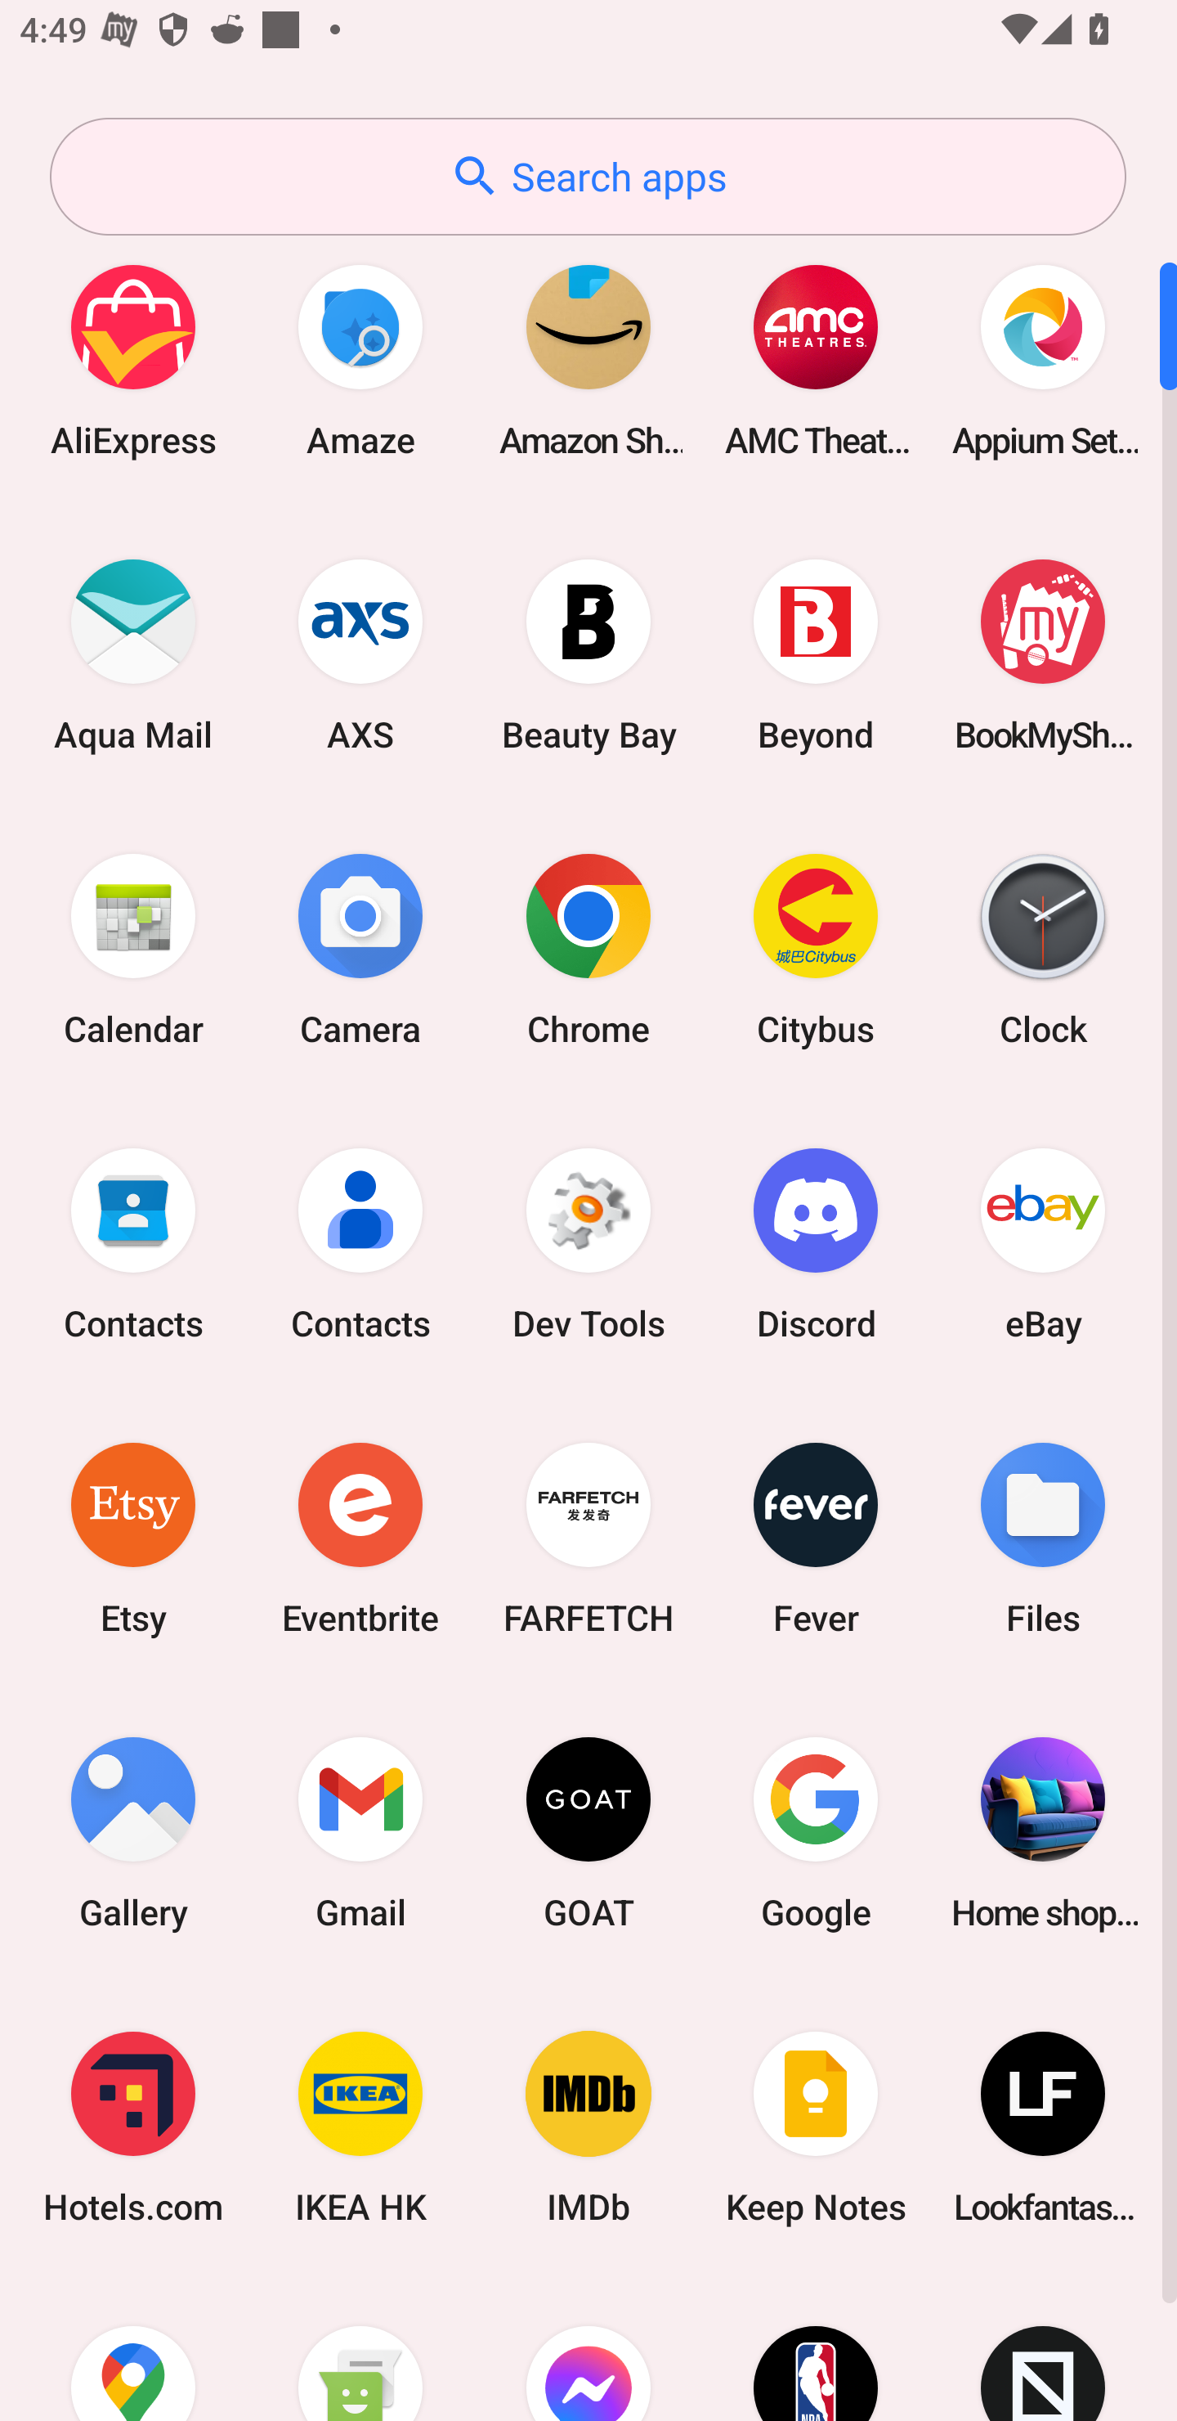 The image size is (1177, 2421). What do you see at coordinates (588, 949) in the screenshot?
I see `Chrome` at bounding box center [588, 949].